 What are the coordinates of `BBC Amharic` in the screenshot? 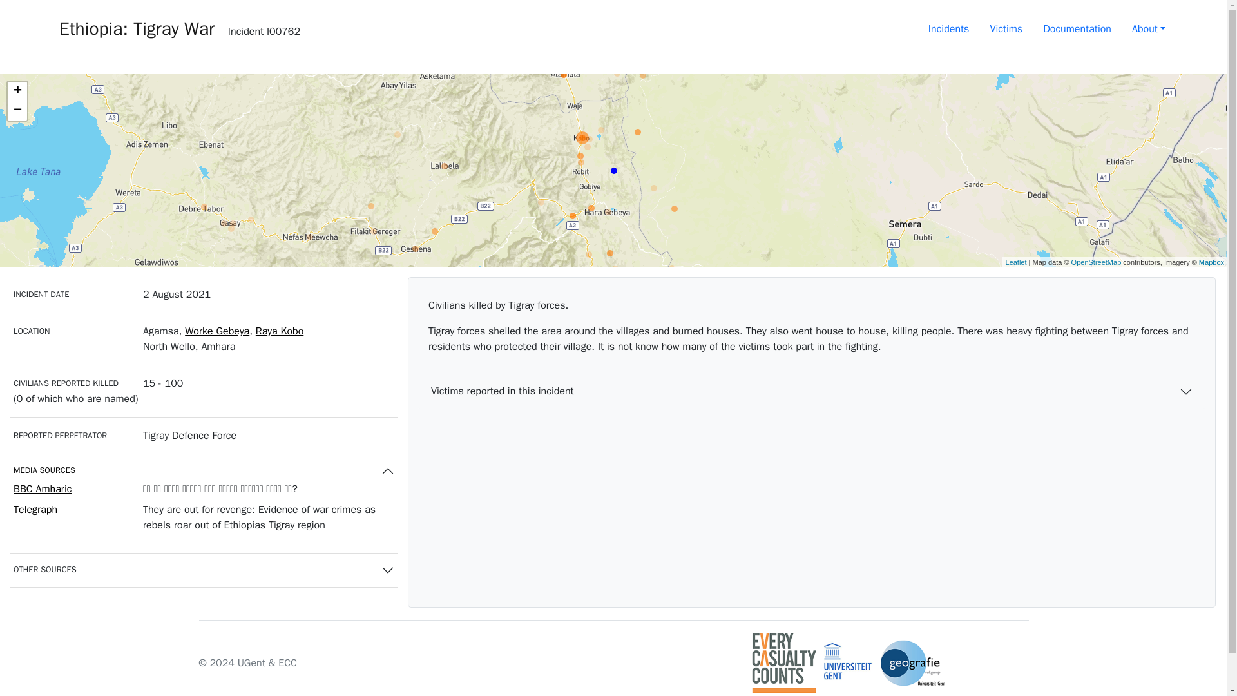 It's located at (43, 488).